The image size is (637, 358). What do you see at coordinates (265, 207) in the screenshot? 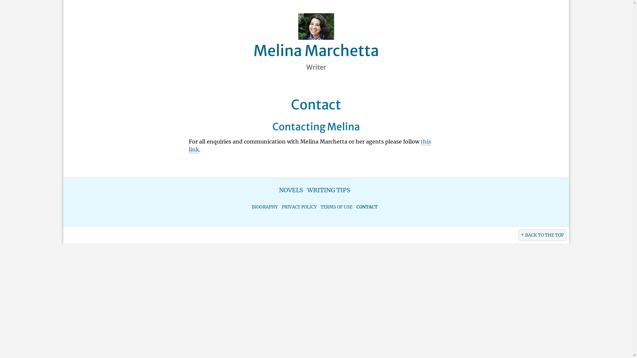
I see `BIOGRAPHY` at bounding box center [265, 207].